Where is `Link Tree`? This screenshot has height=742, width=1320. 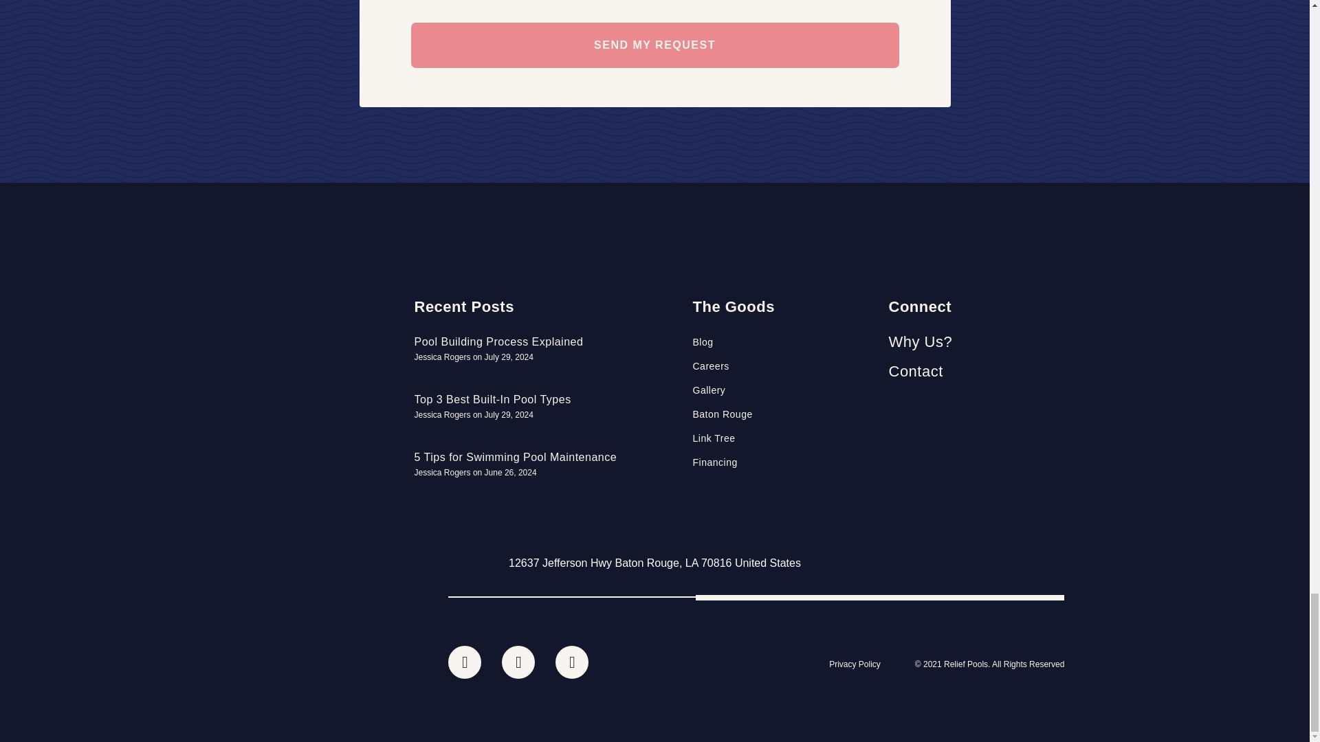 Link Tree is located at coordinates (784, 438).